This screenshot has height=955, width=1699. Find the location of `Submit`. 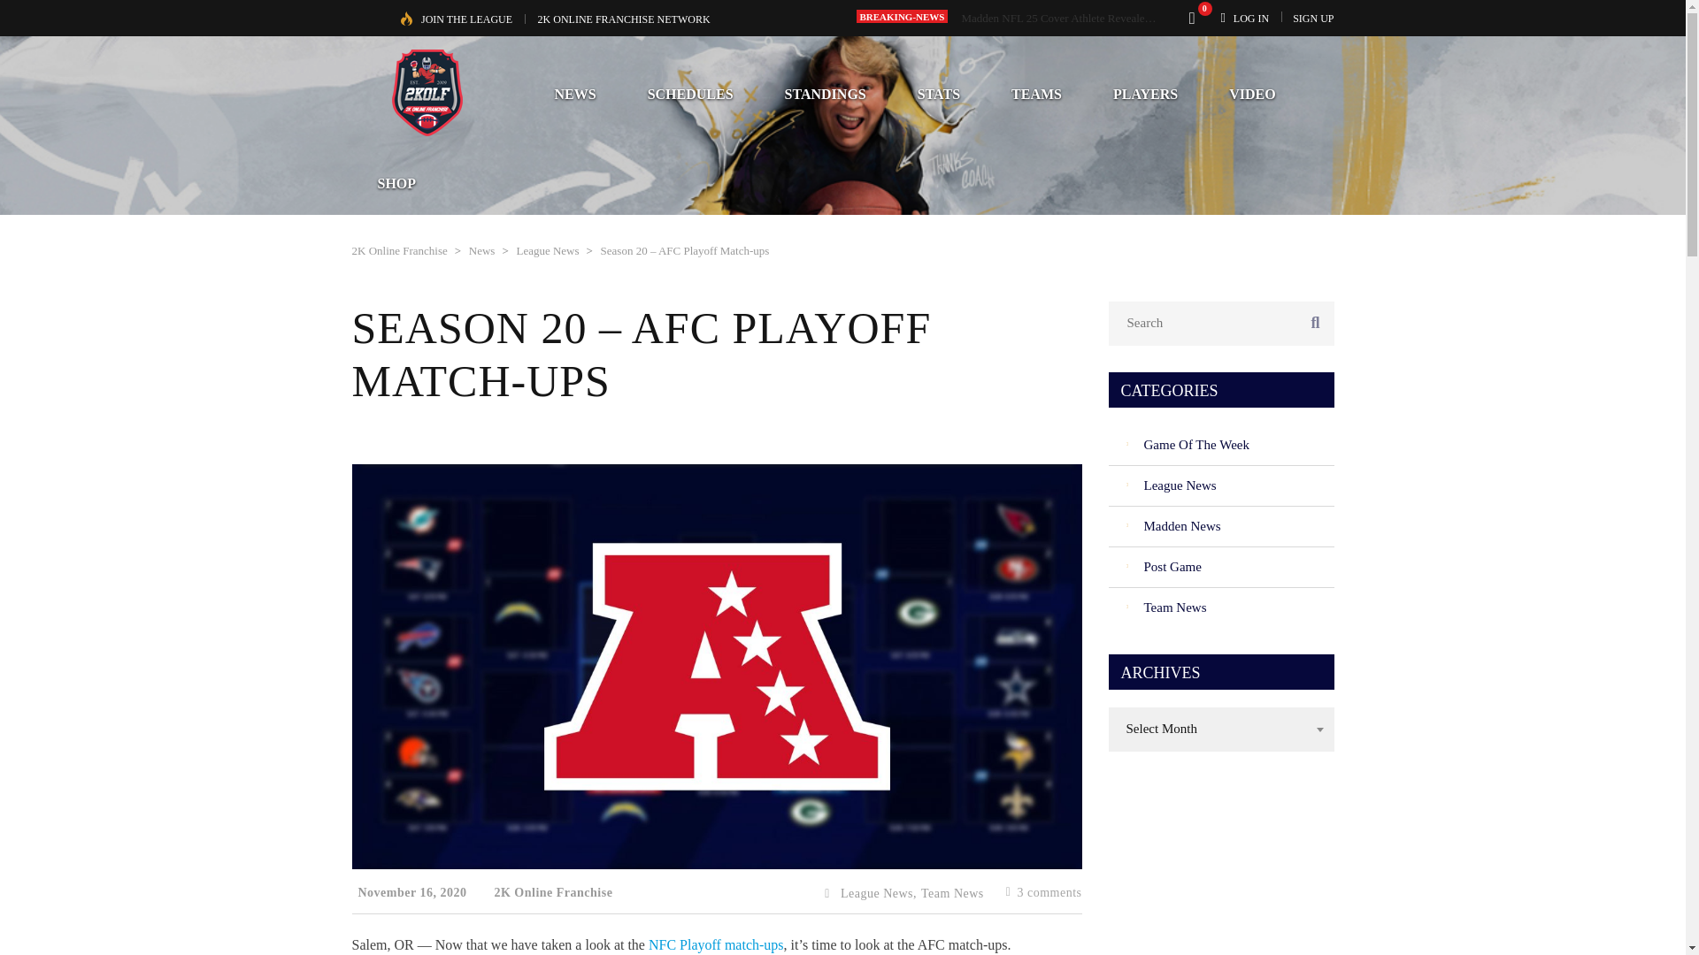

Submit is located at coordinates (1277, 764).